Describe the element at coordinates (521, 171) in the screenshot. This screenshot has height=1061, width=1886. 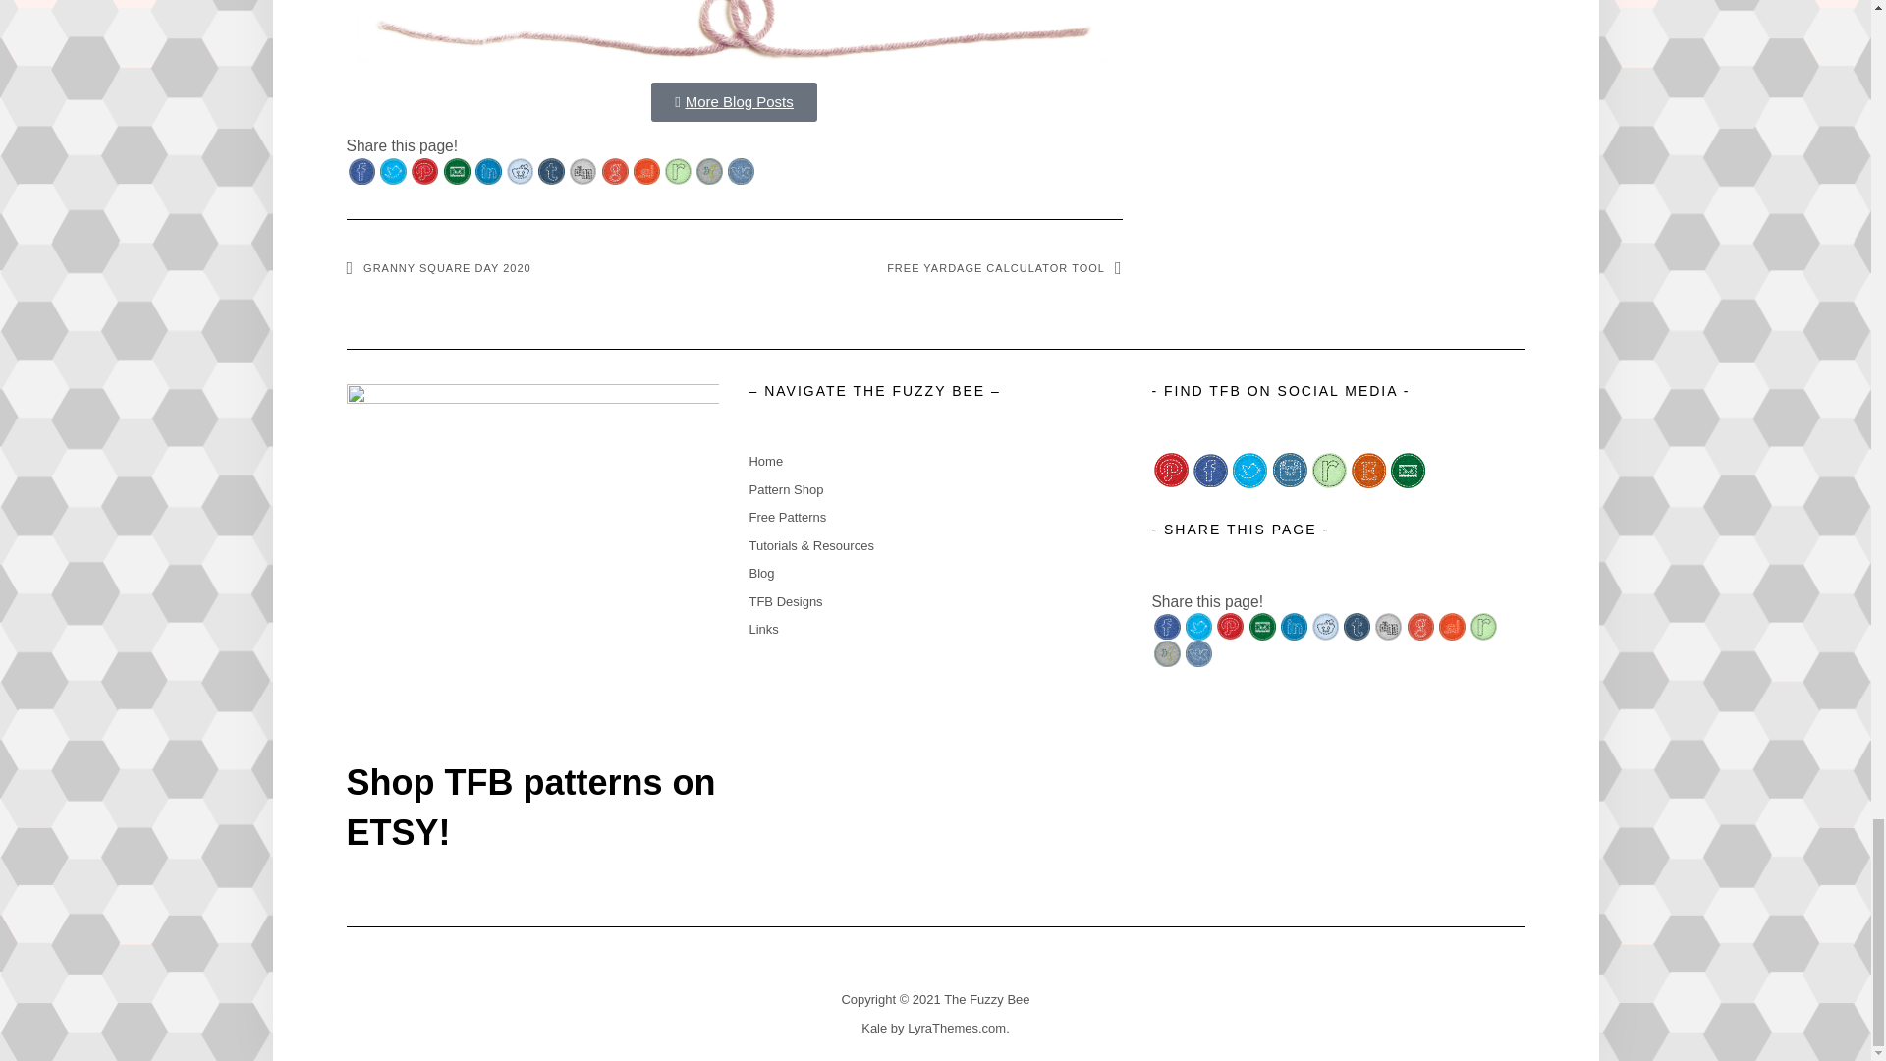
I see `Share via Reddit` at that location.